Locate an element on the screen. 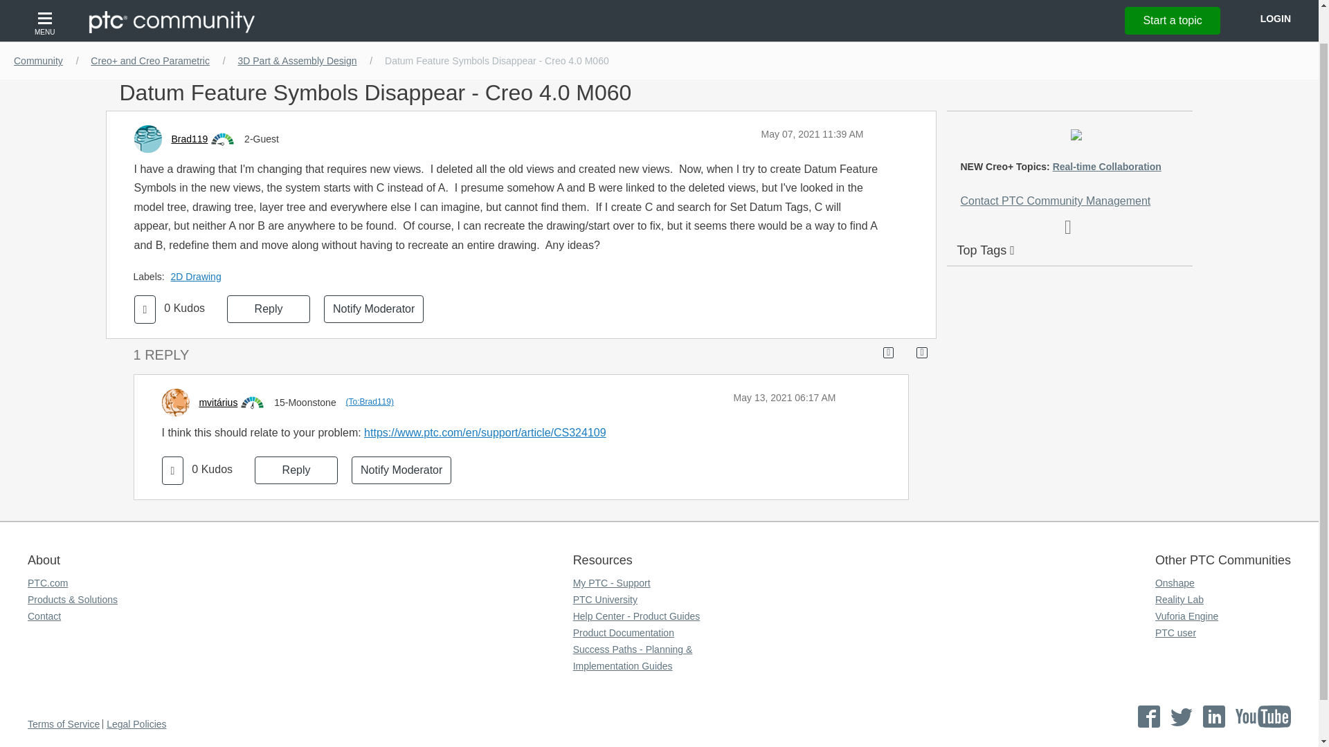 The image size is (1329, 747). Brad119 is located at coordinates (189, 139).